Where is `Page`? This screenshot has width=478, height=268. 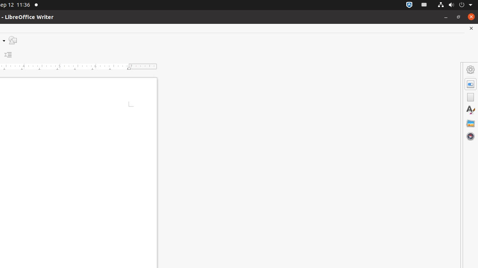 Page is located at coordinates (471, 97).